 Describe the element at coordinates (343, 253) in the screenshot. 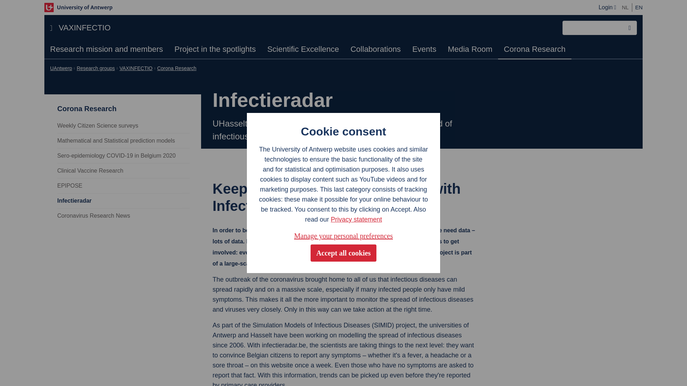

I see `Accept all cookies` at that location.